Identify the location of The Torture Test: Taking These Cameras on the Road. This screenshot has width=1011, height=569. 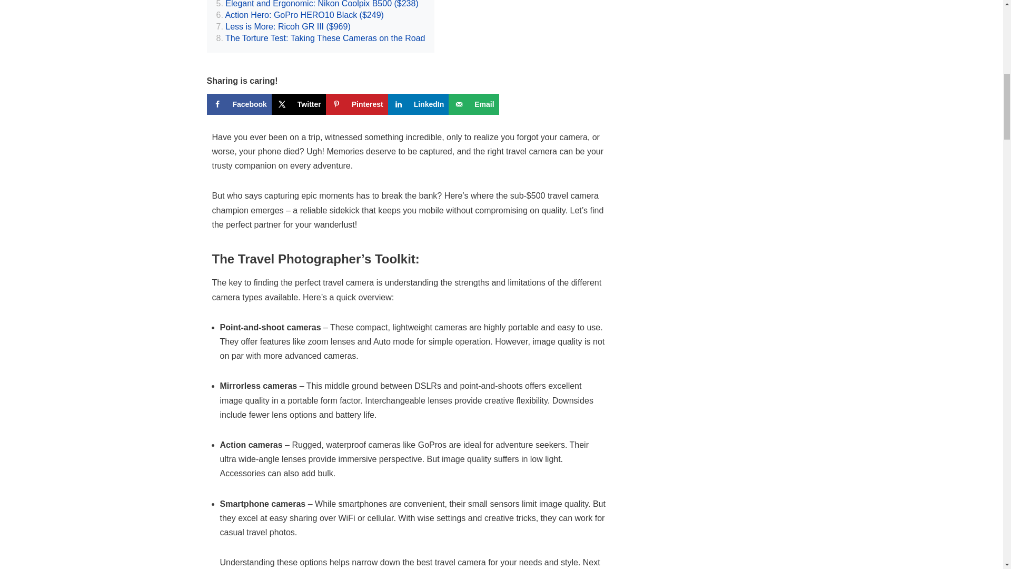
(320, 38).